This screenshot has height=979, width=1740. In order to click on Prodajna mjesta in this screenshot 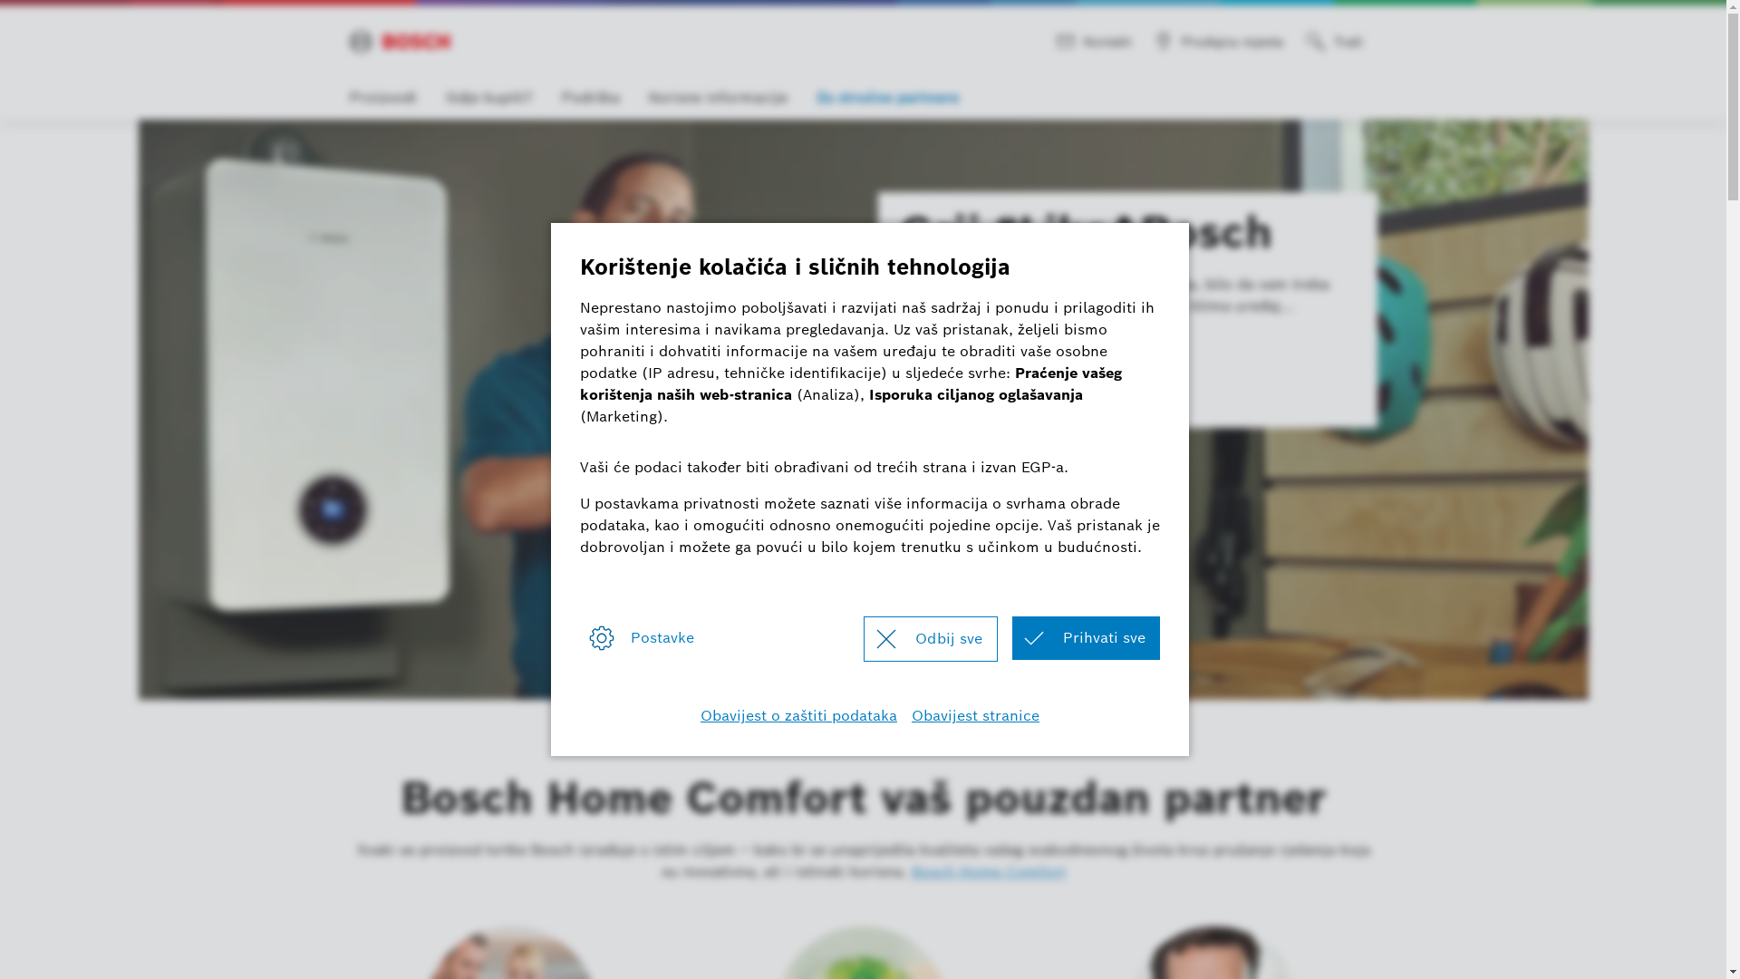, I will do `click(1222, 42)`.